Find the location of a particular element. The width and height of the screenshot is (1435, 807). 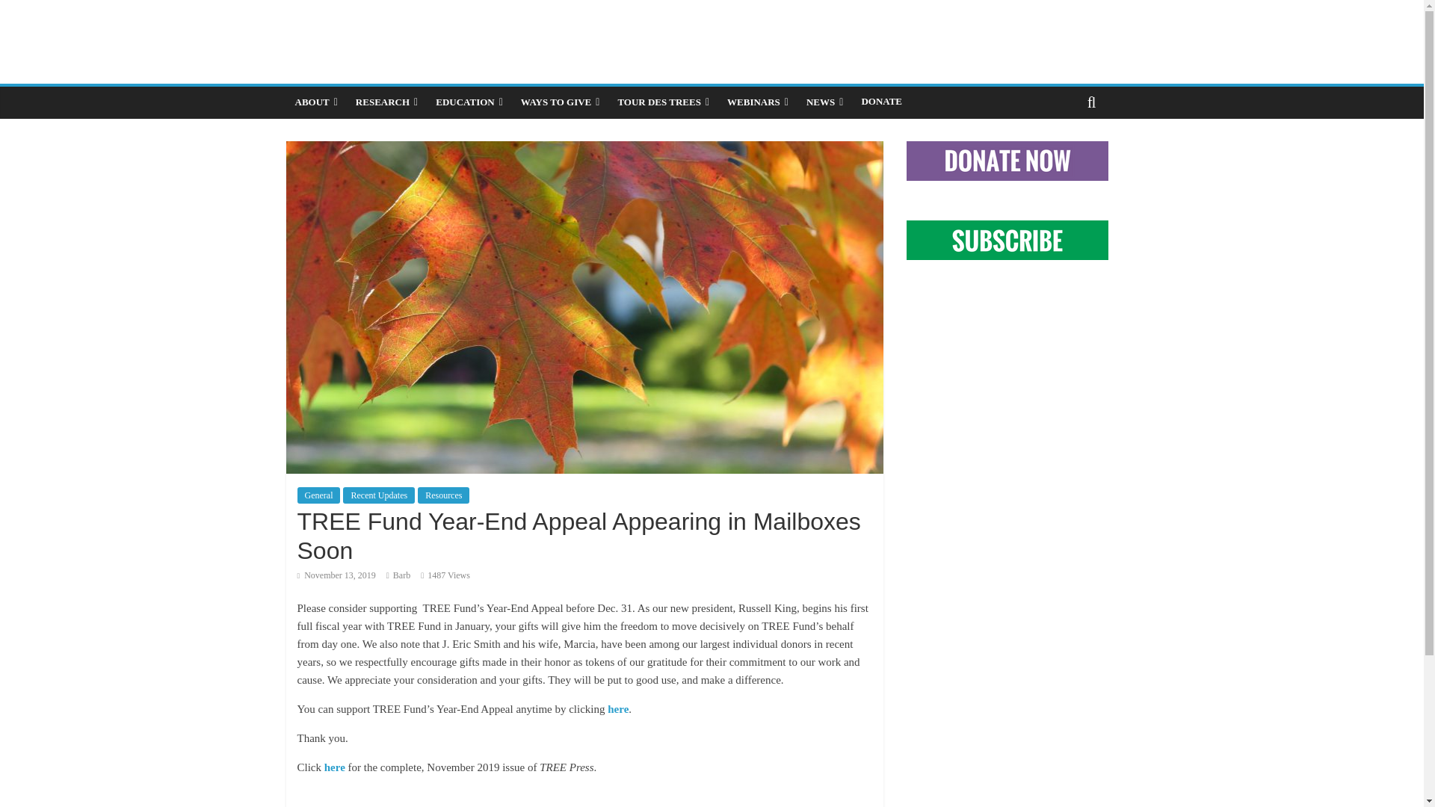

7:14 pm is located at coordinates (336, 575).